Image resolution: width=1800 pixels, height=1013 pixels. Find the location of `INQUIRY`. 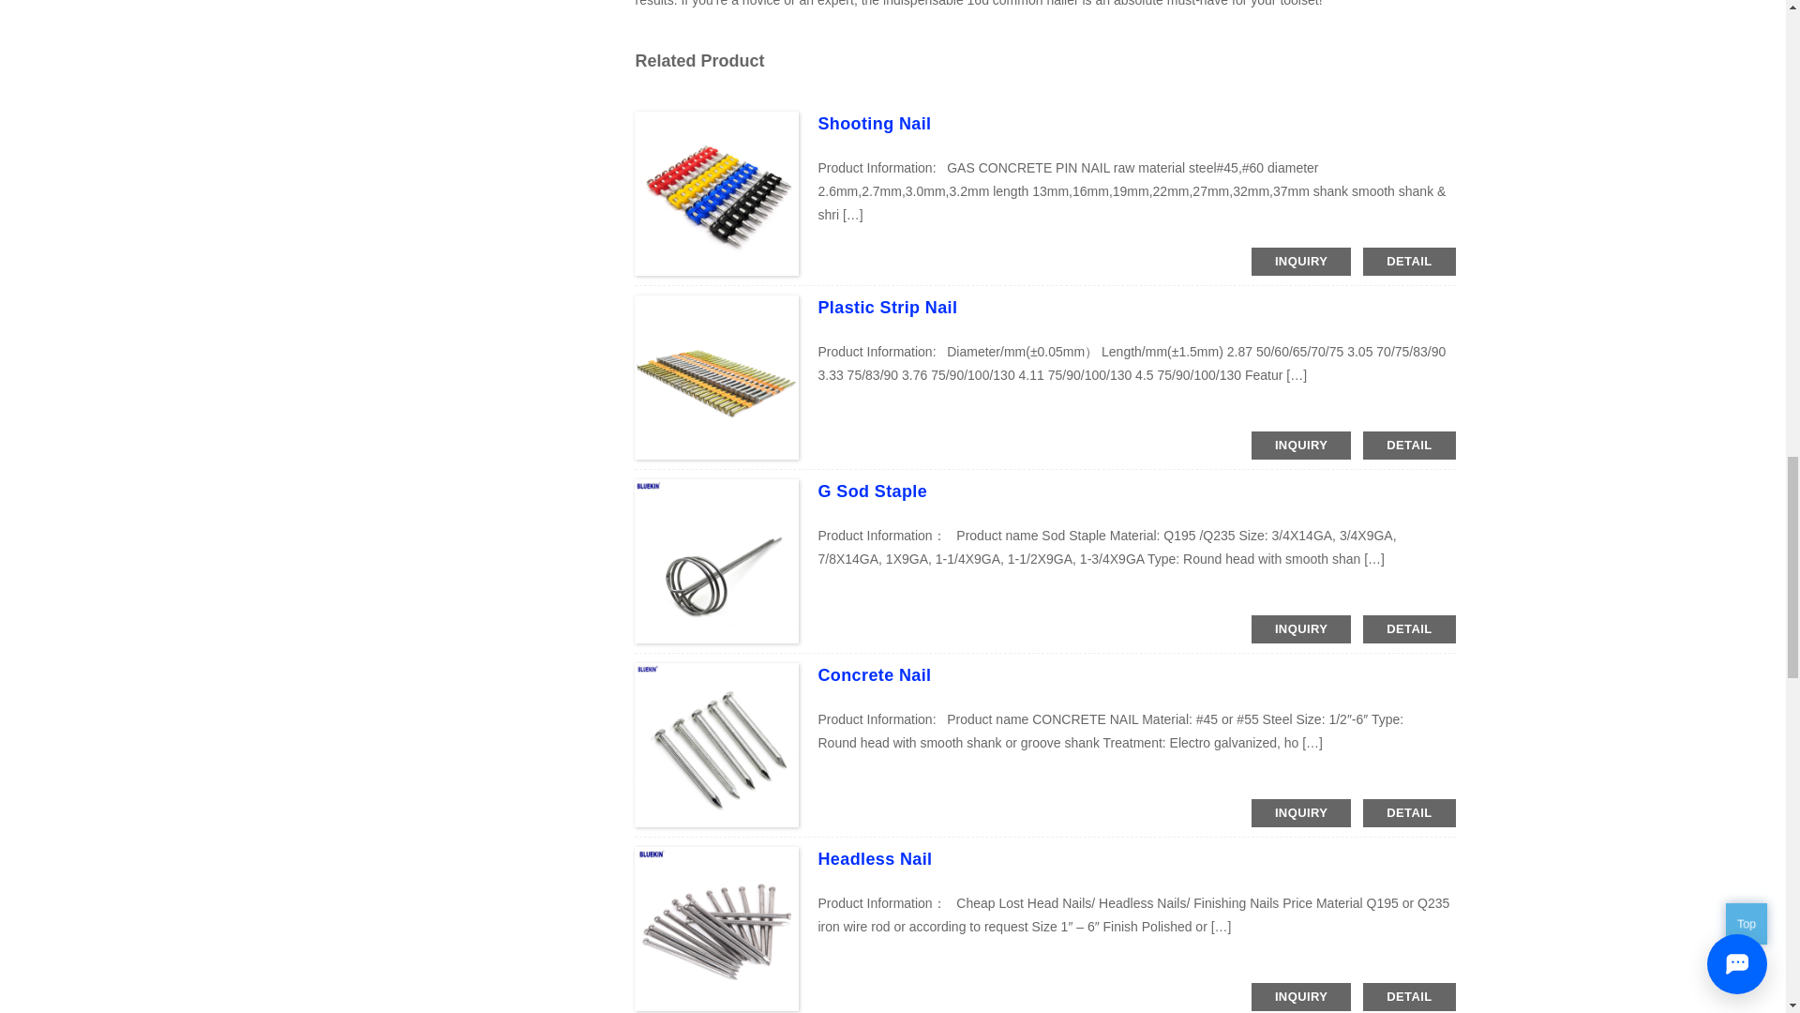

INQUIRY is located at coordinates (1301, 628).